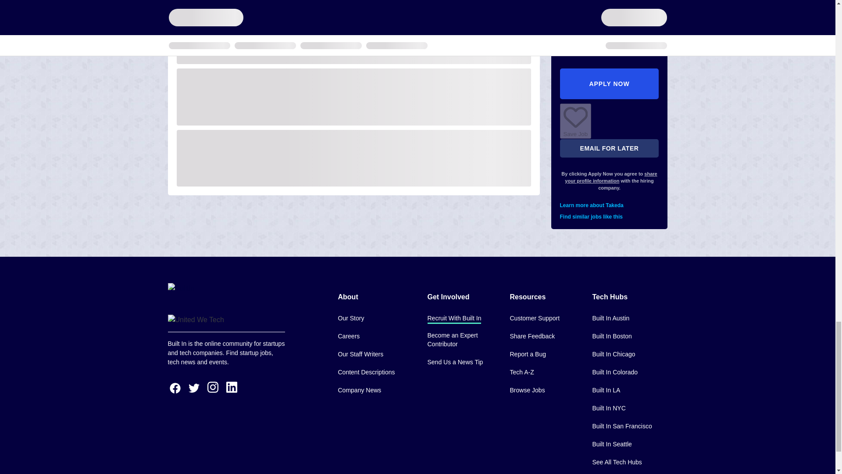 This screenshot has height=474, width=842. What do you see at coordinates (453, 319) in the screenshot?
I see `Recruit With Built In` at bounding box center [453, 319].